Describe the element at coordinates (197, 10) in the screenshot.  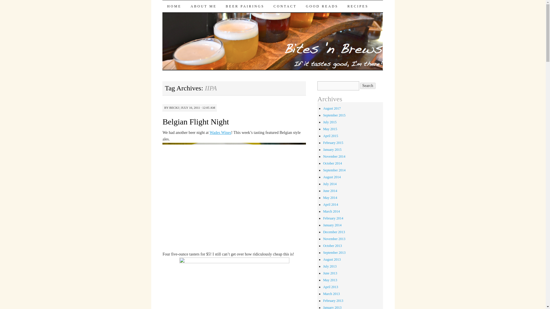
I see `Bites 'n Brews` at that location.